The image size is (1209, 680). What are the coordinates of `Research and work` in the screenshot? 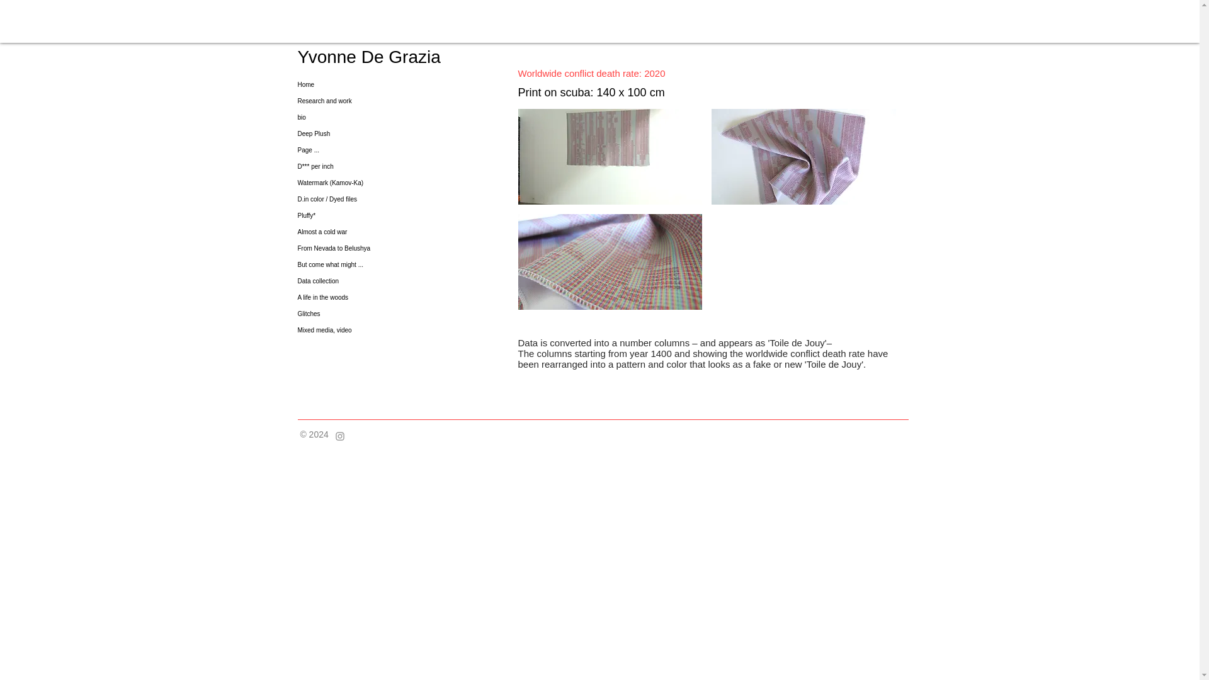 It's located at (370, 101).